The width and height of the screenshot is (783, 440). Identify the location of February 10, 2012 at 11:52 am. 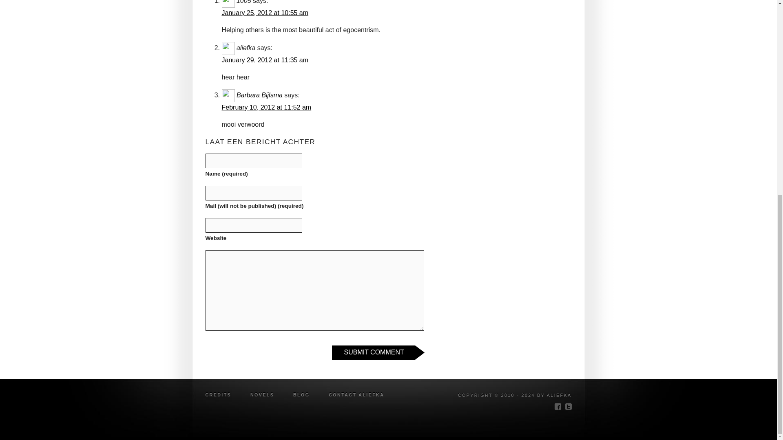
(267, 107).